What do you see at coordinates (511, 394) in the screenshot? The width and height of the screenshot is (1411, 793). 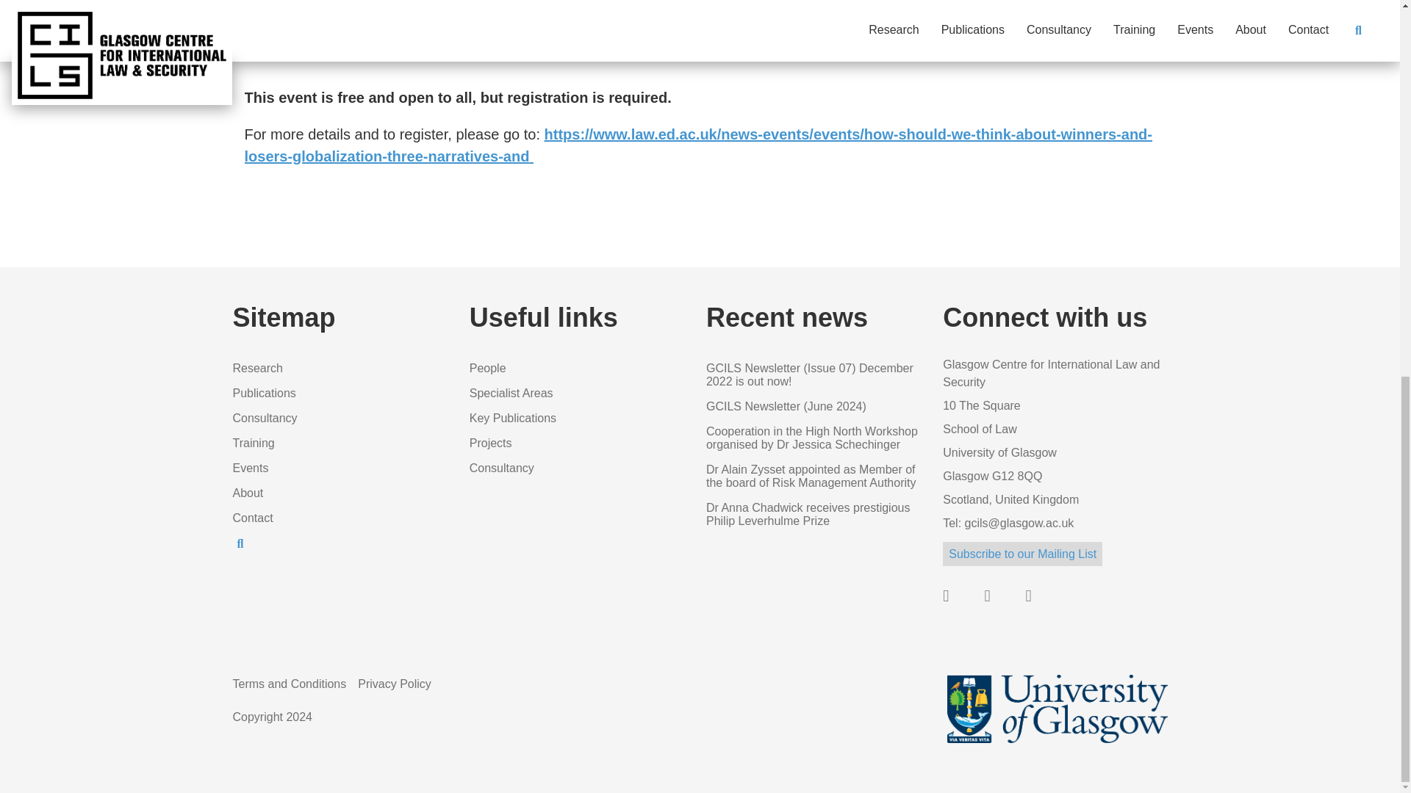 I see `Specialist Areas` at bounding box center [511, 394].